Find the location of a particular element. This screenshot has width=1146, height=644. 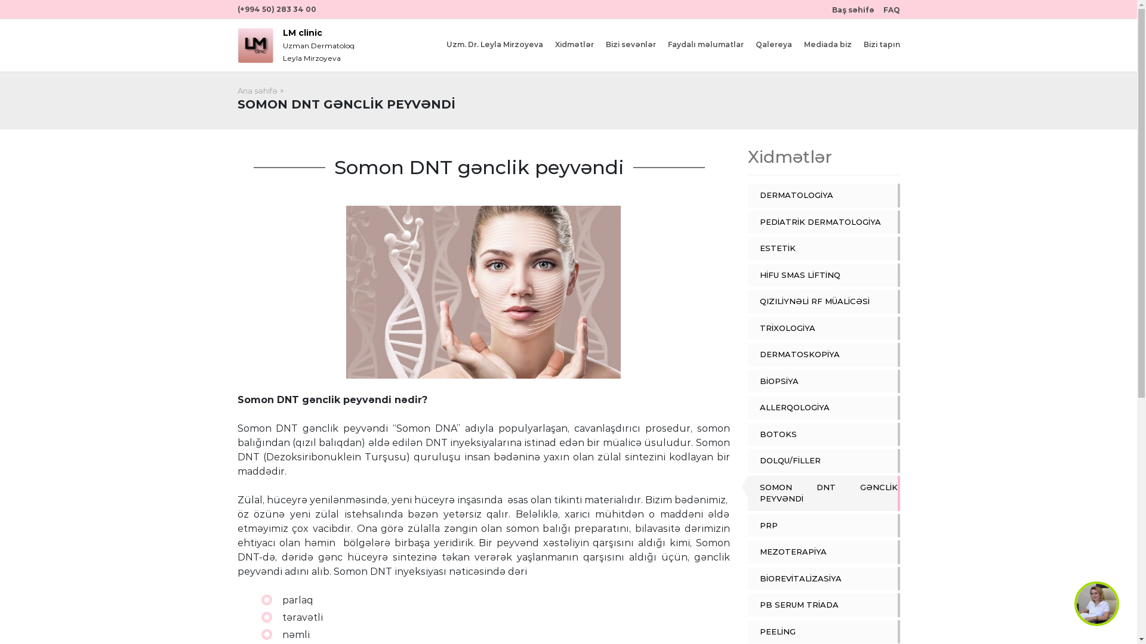

(+994 50) 283 34 00 is located at coordinates (277, 9).